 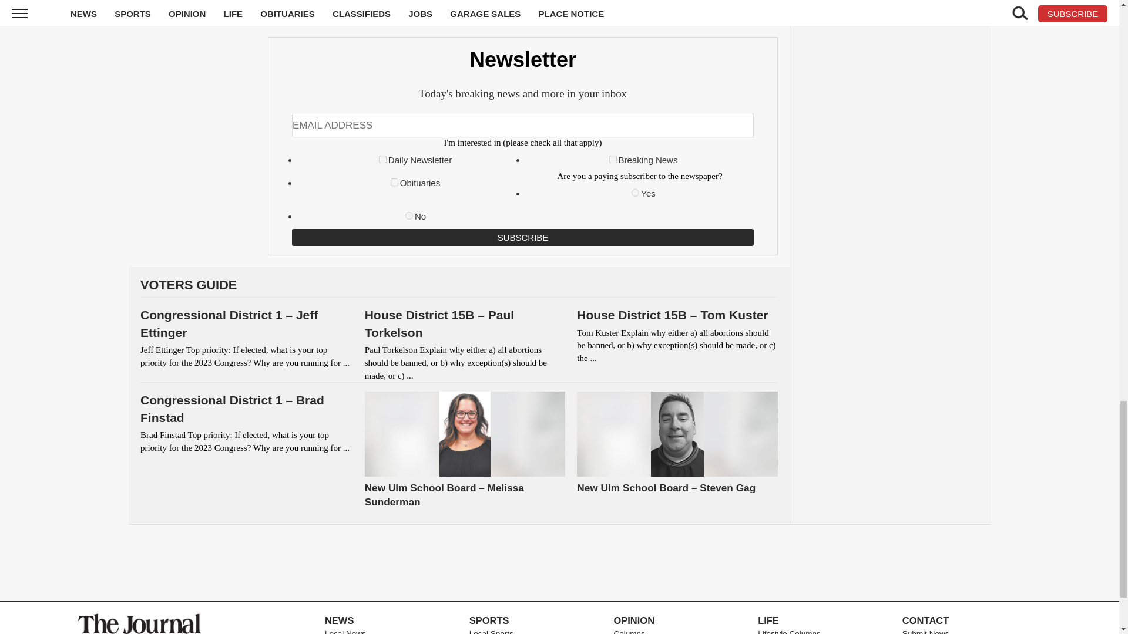 I want to click on No, so click(x=409, y=215).